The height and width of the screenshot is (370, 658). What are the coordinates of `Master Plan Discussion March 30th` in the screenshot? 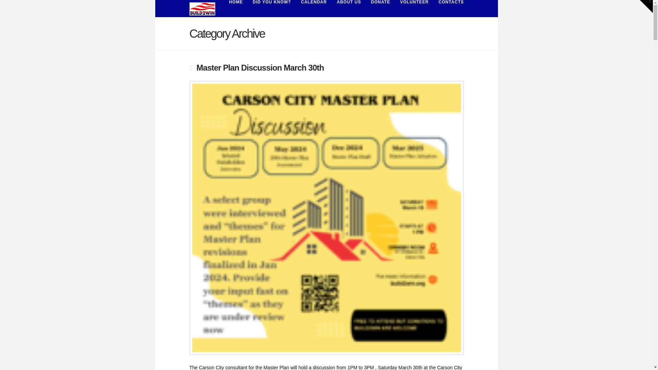 It's located at (260, 67).